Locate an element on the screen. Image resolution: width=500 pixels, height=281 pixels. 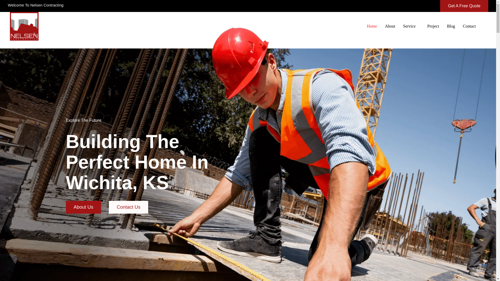
Project is located at coordinates (433, 26).